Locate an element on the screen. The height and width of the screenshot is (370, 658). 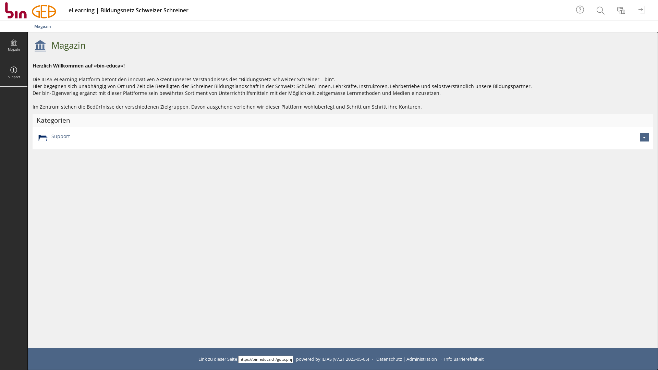
Suche is located at coordinates (601, 10).